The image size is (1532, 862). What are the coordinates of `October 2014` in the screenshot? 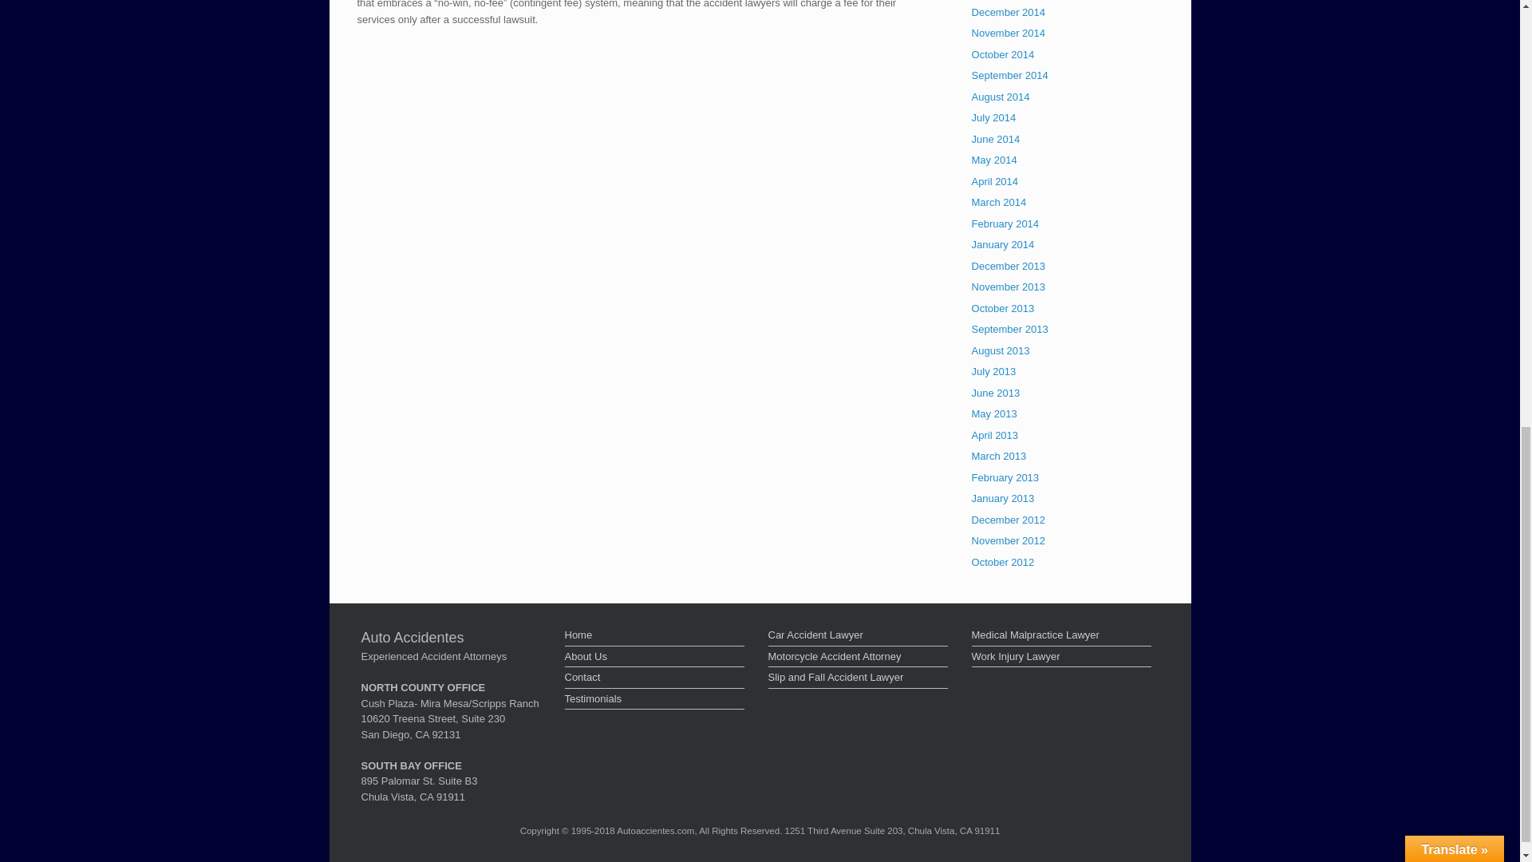 It's located at (1003, 54).